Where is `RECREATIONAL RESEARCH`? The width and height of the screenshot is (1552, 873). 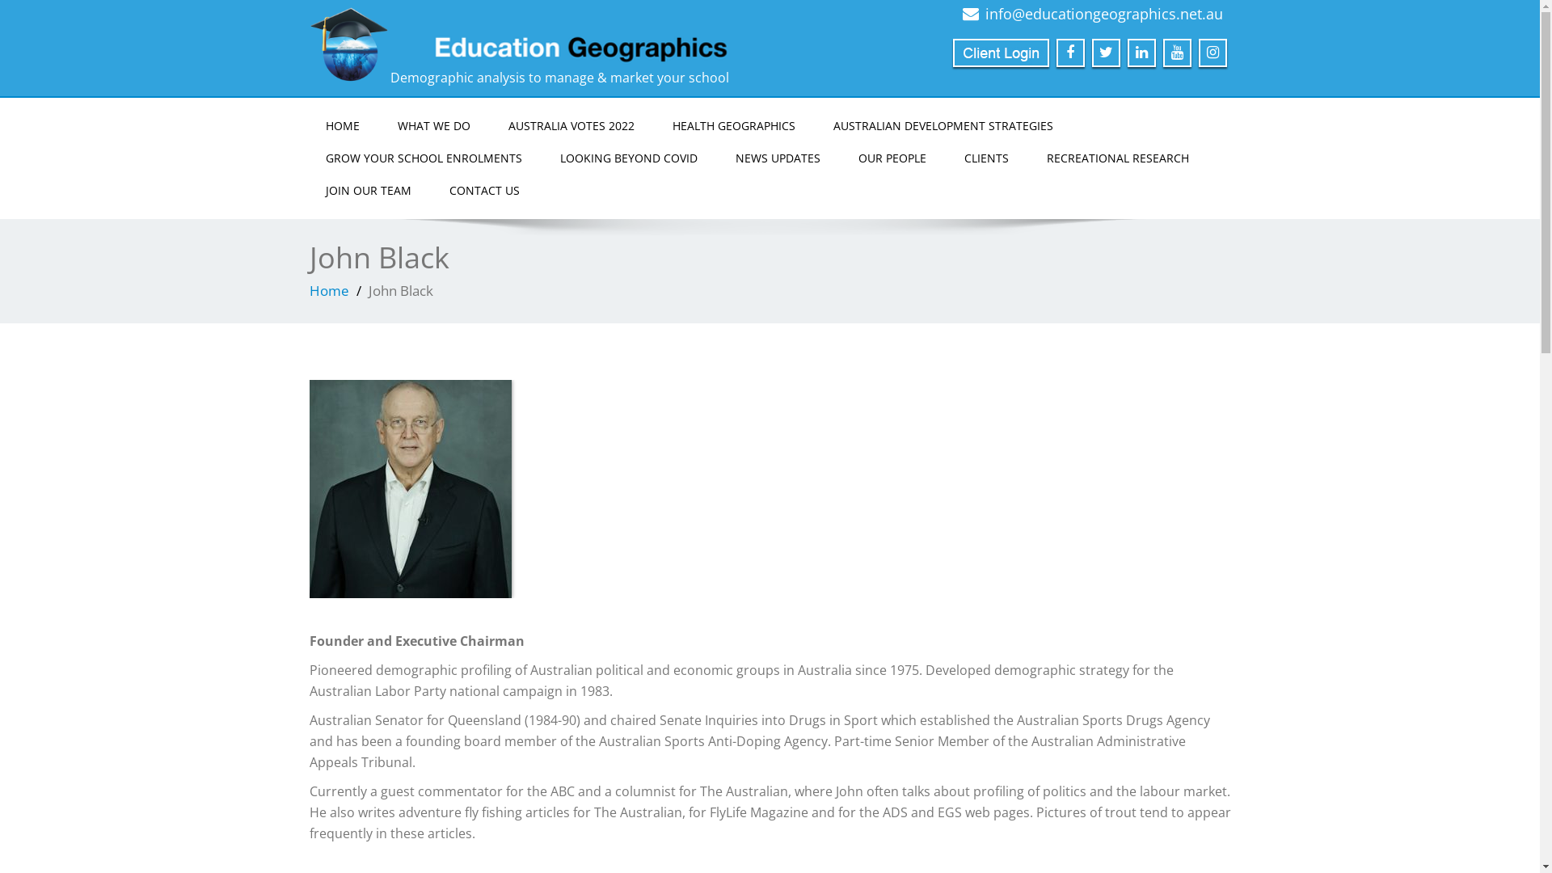 RECREATIONAL RESEARCH is located at coordinates (1117, 158).